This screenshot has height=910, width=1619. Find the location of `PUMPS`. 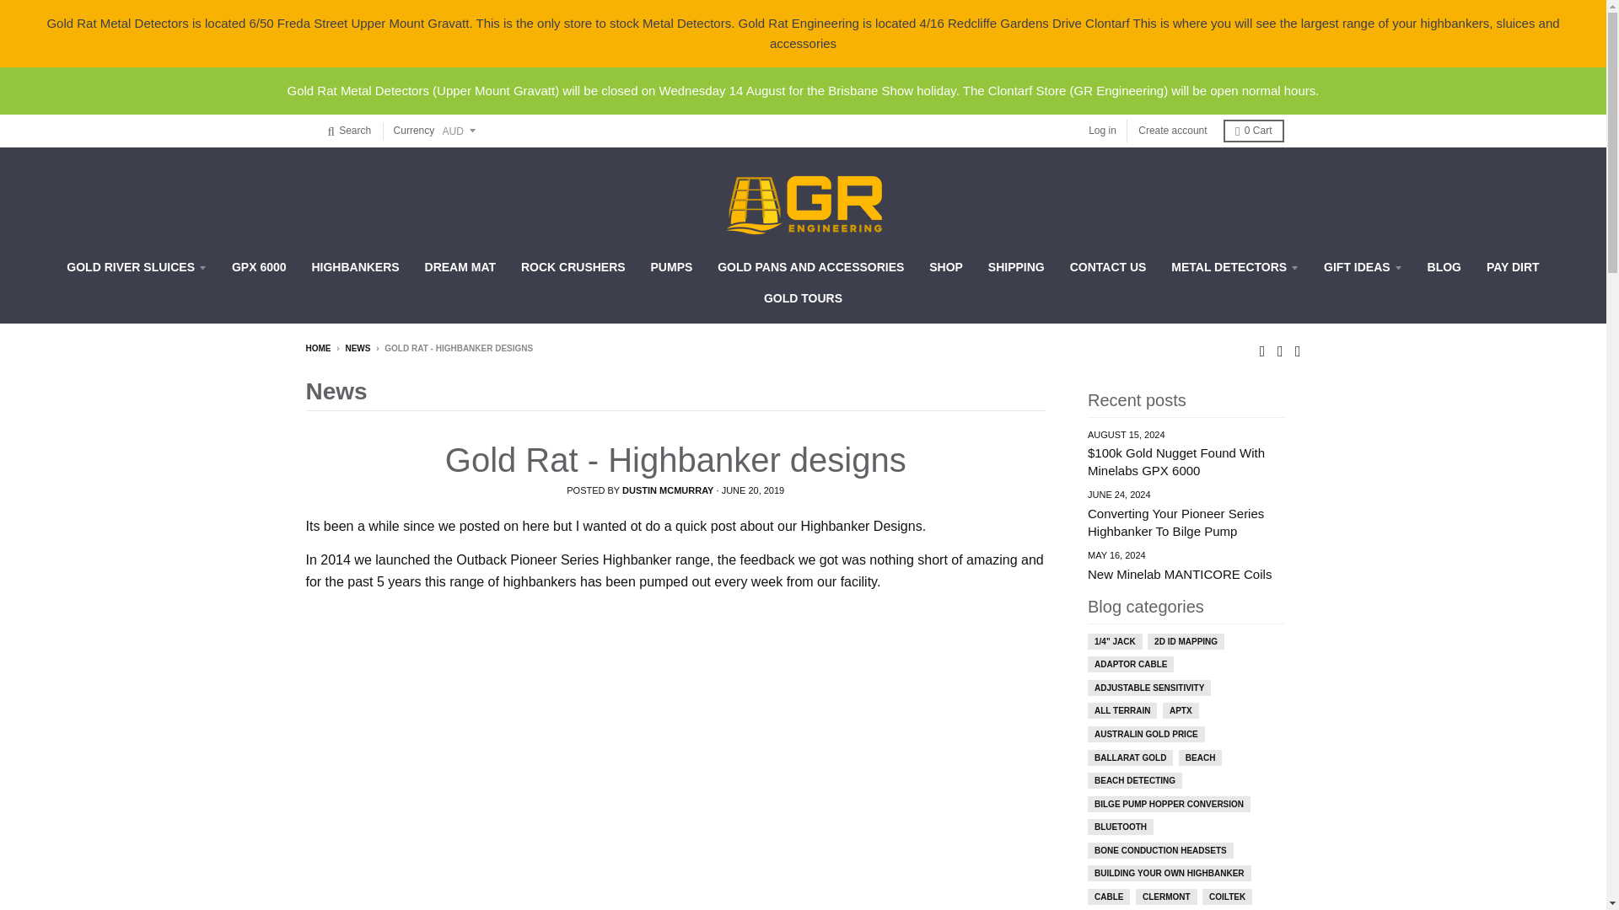

PUMPS is located at coordinates (671, 266).